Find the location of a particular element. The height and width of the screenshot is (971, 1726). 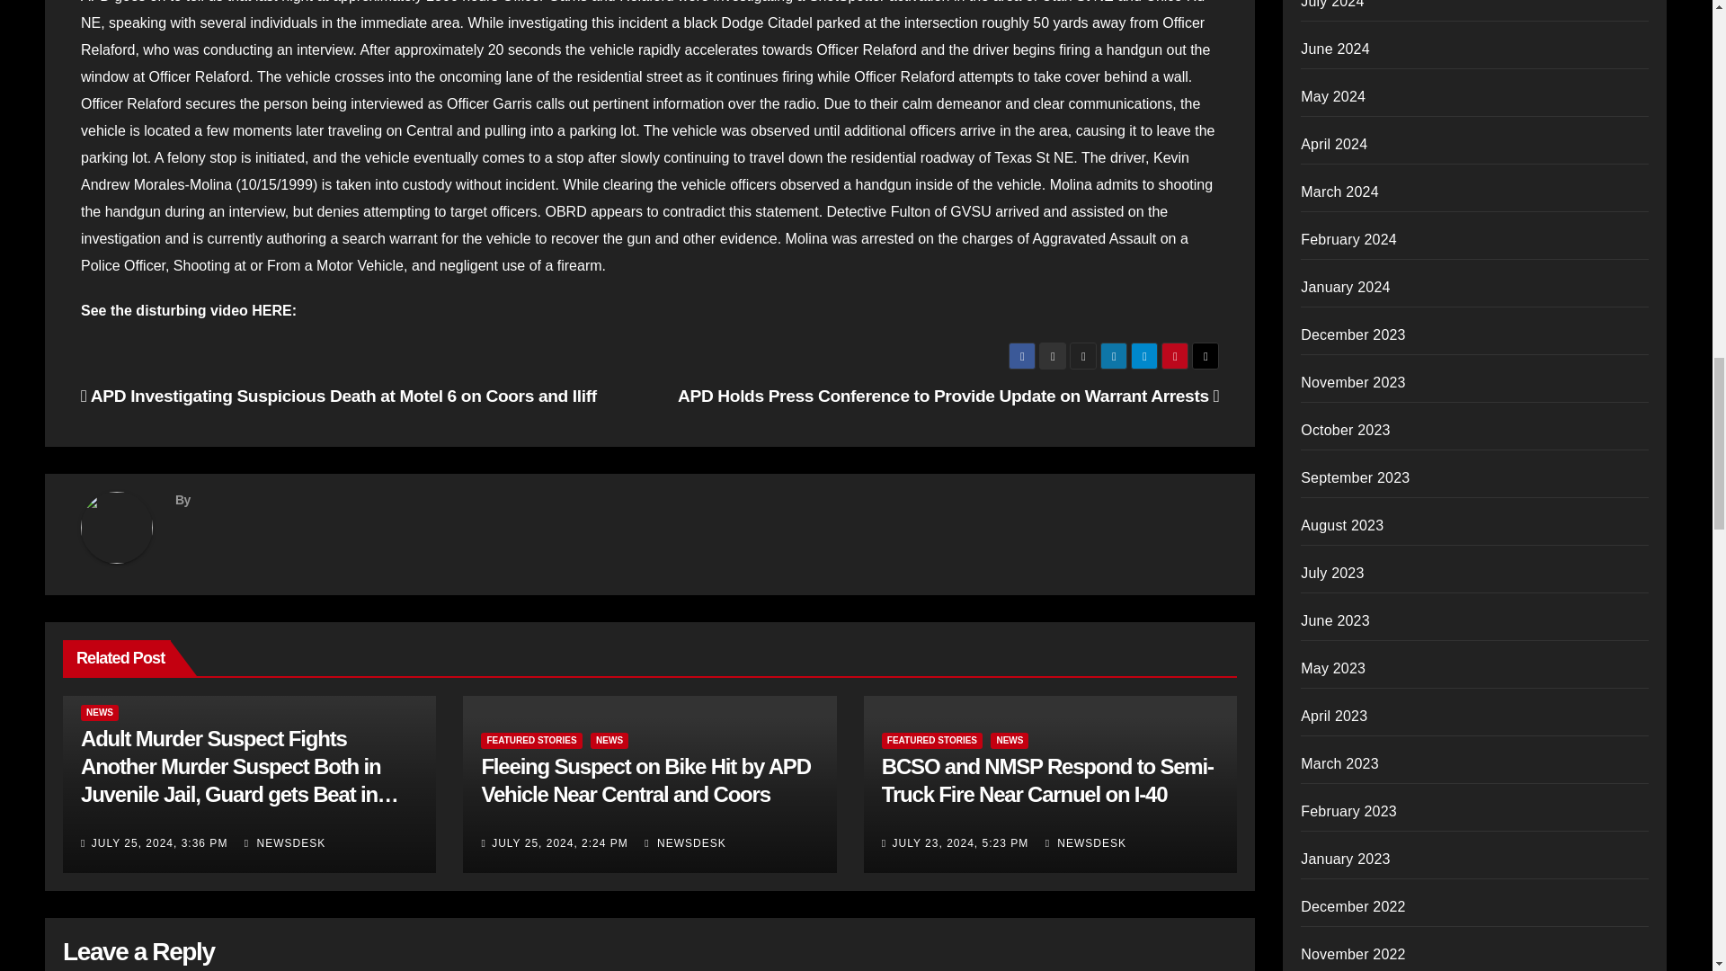

NEWS is located at coordinates (100, 713).